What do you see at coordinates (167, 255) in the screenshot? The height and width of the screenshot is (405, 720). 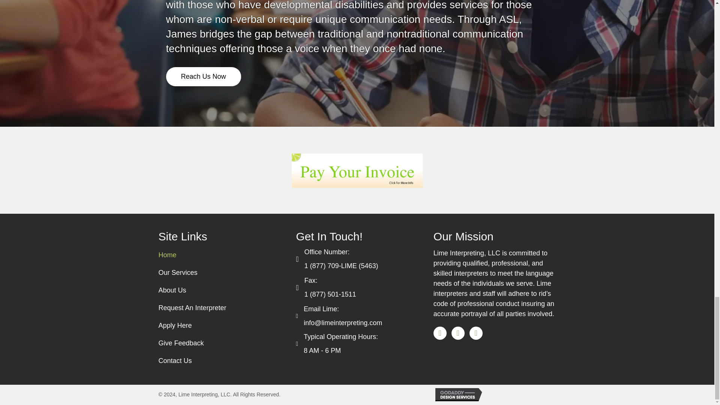 I see `Home` at bounding box center [167, 255].